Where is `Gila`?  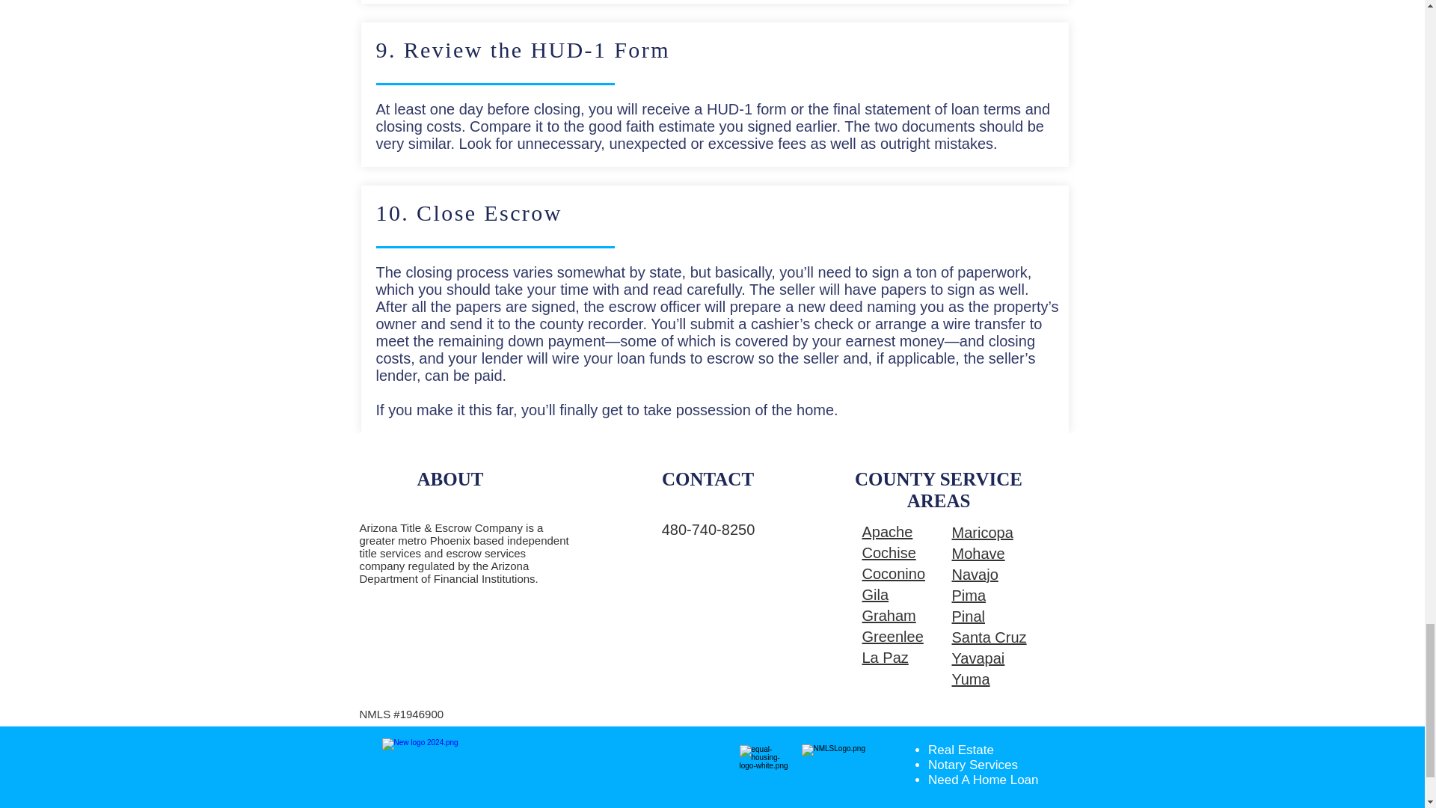
Gila is located at coordinates (875, 594).